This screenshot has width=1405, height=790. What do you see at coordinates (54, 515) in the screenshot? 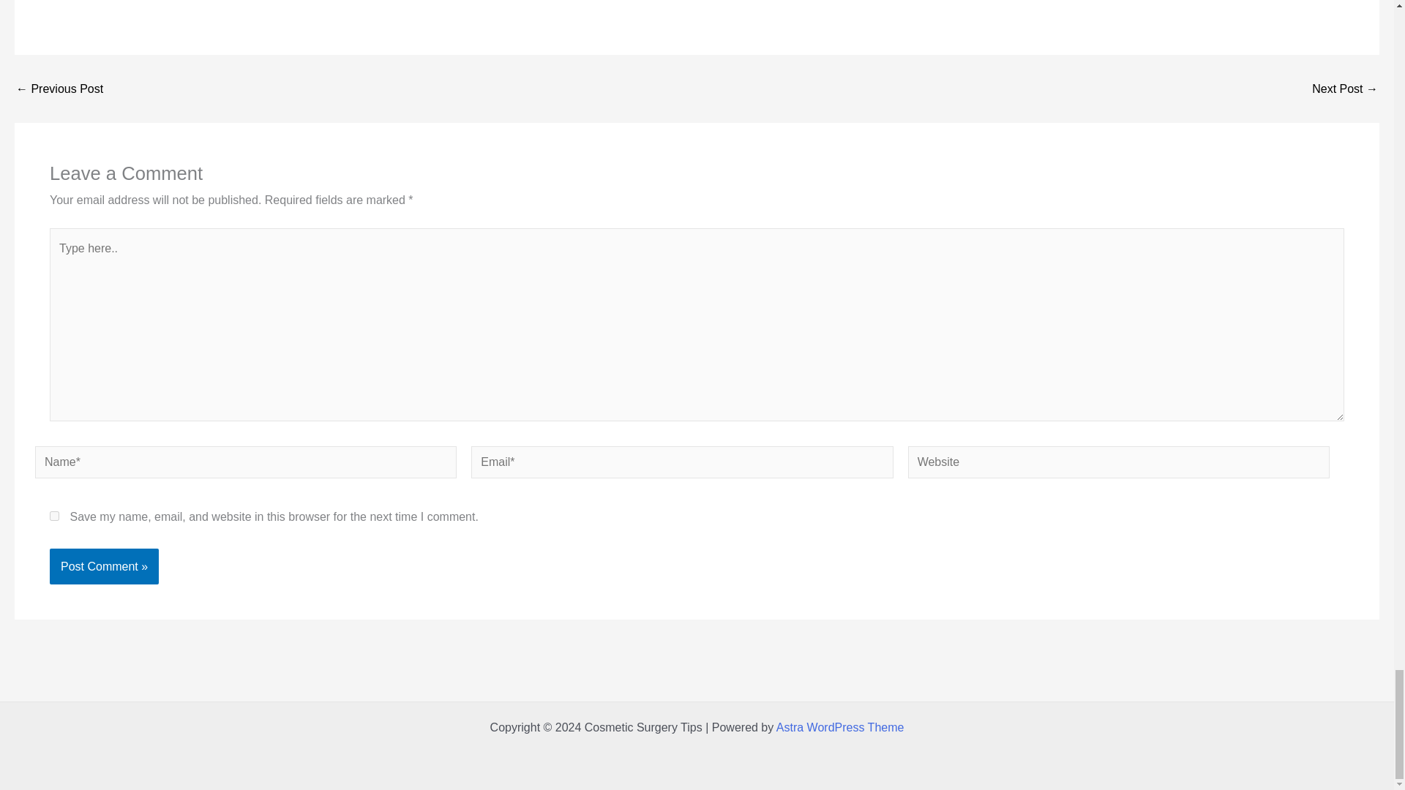
I see `yes` at bounding box center [54, 515].